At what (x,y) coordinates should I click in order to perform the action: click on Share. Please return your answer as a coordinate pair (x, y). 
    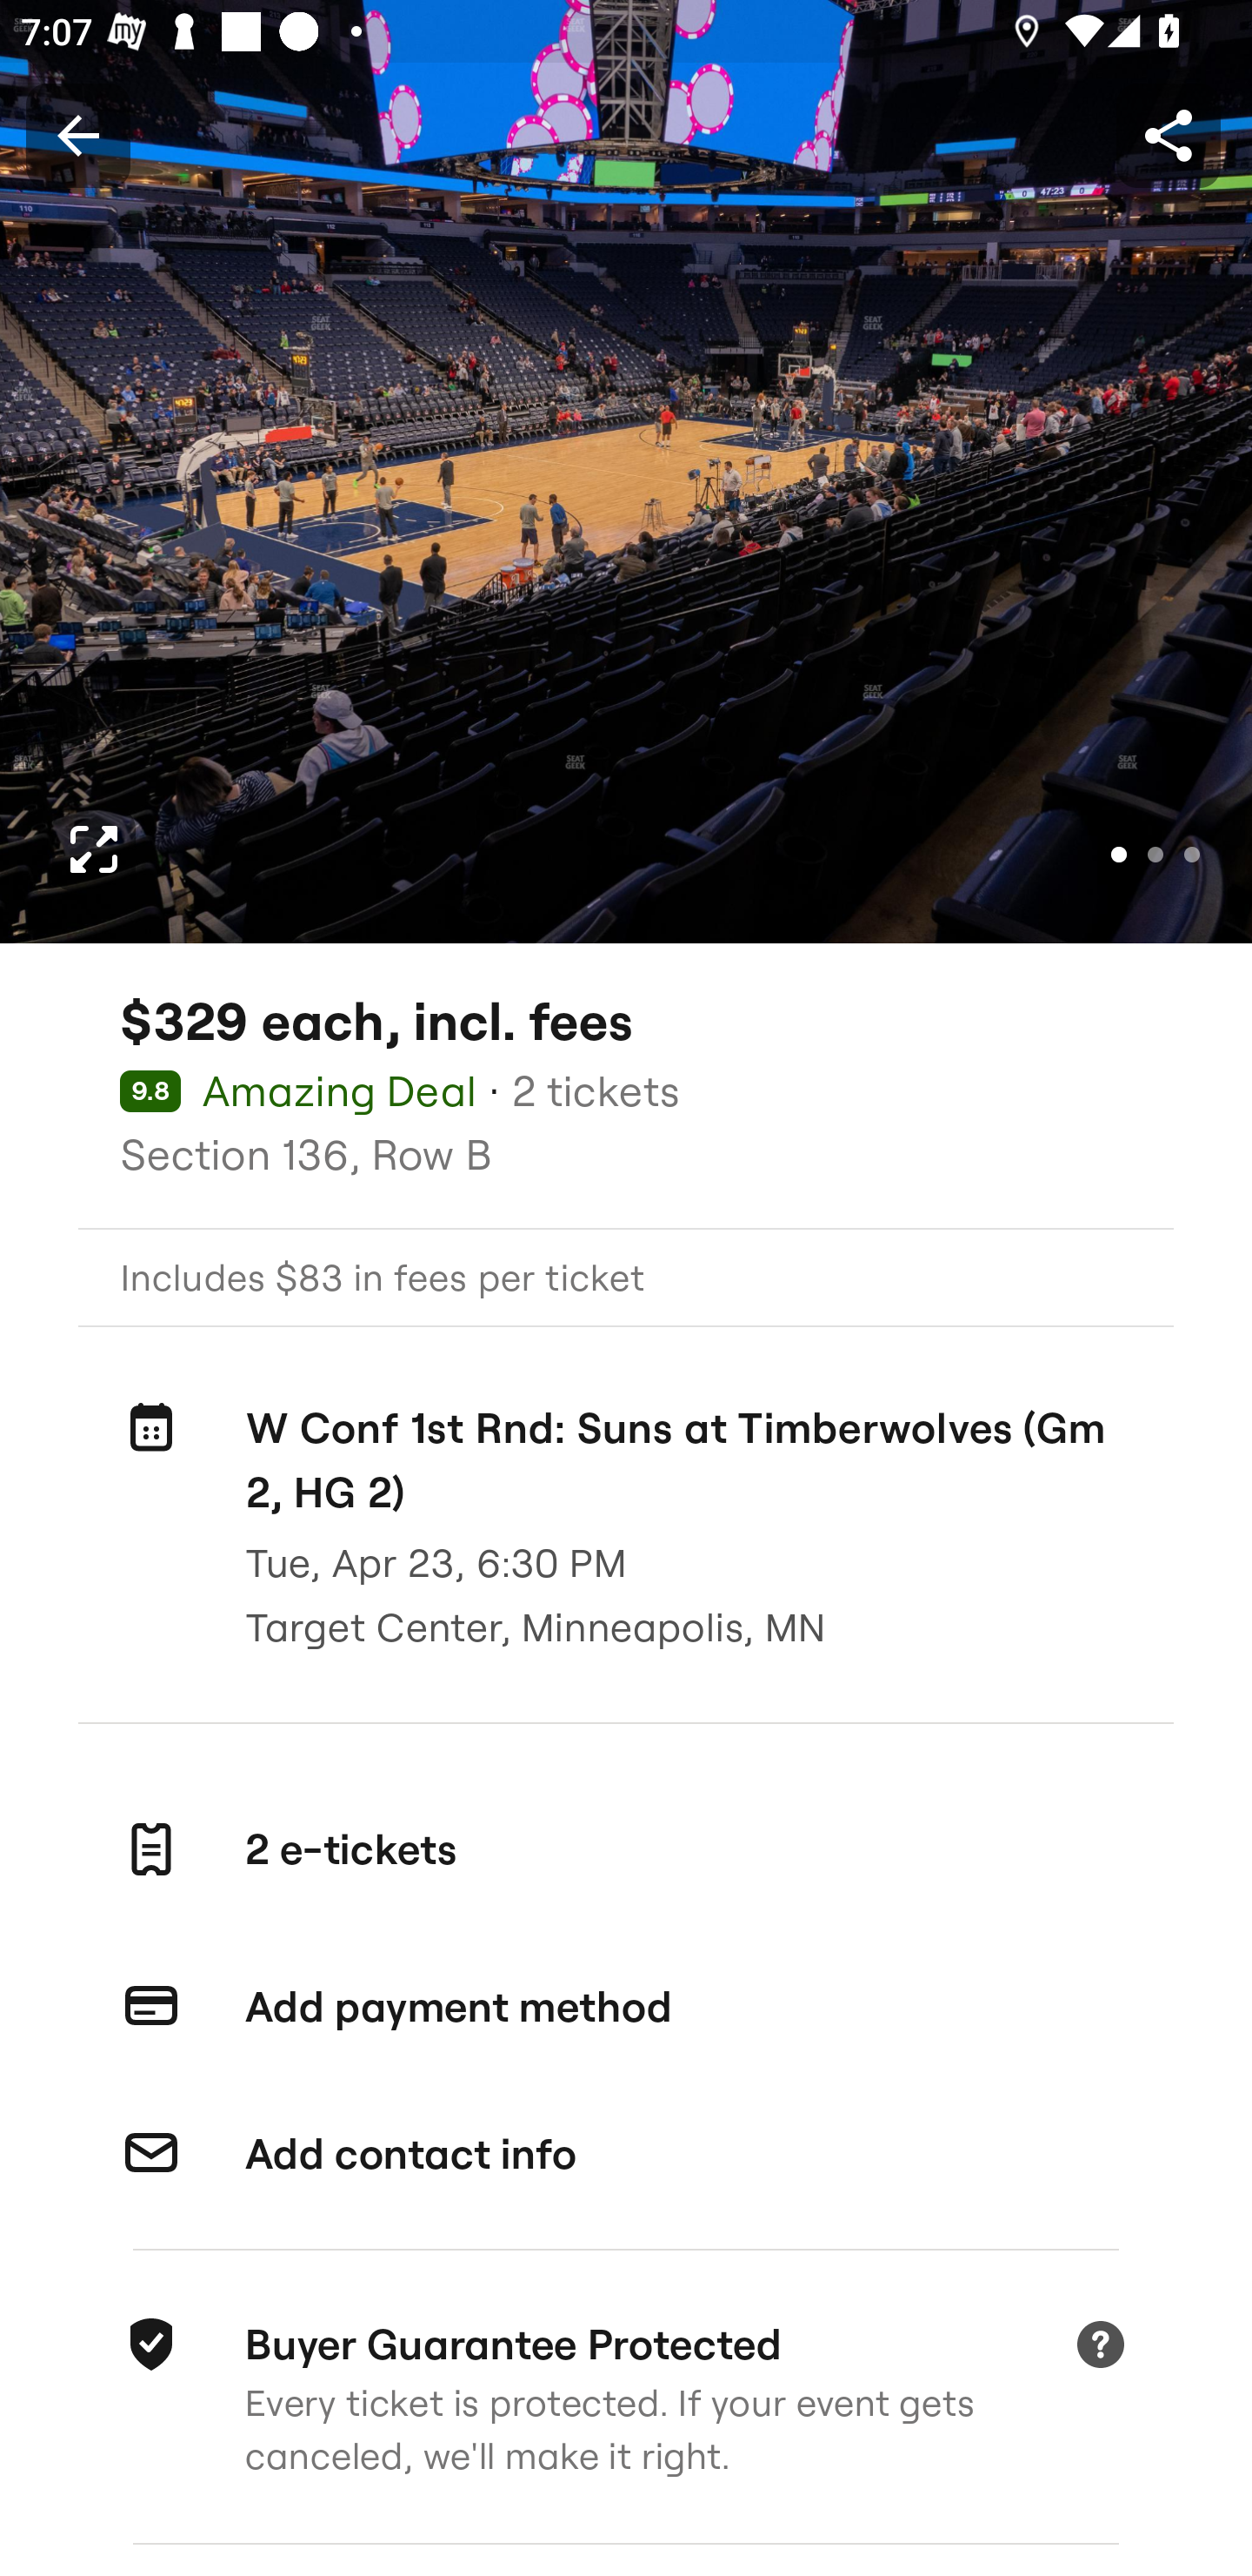
    Looking at the image, I should click on (1168, 134).